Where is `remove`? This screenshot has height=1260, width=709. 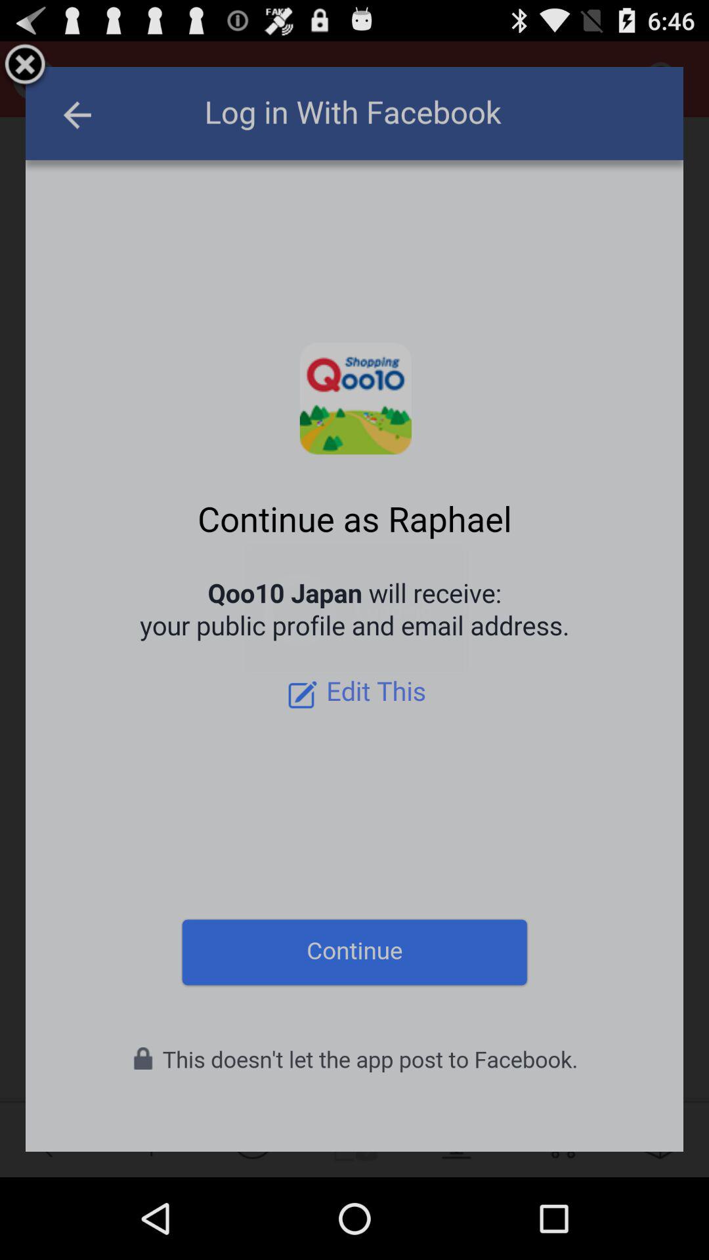
remove is located at coordinates (25, 67).